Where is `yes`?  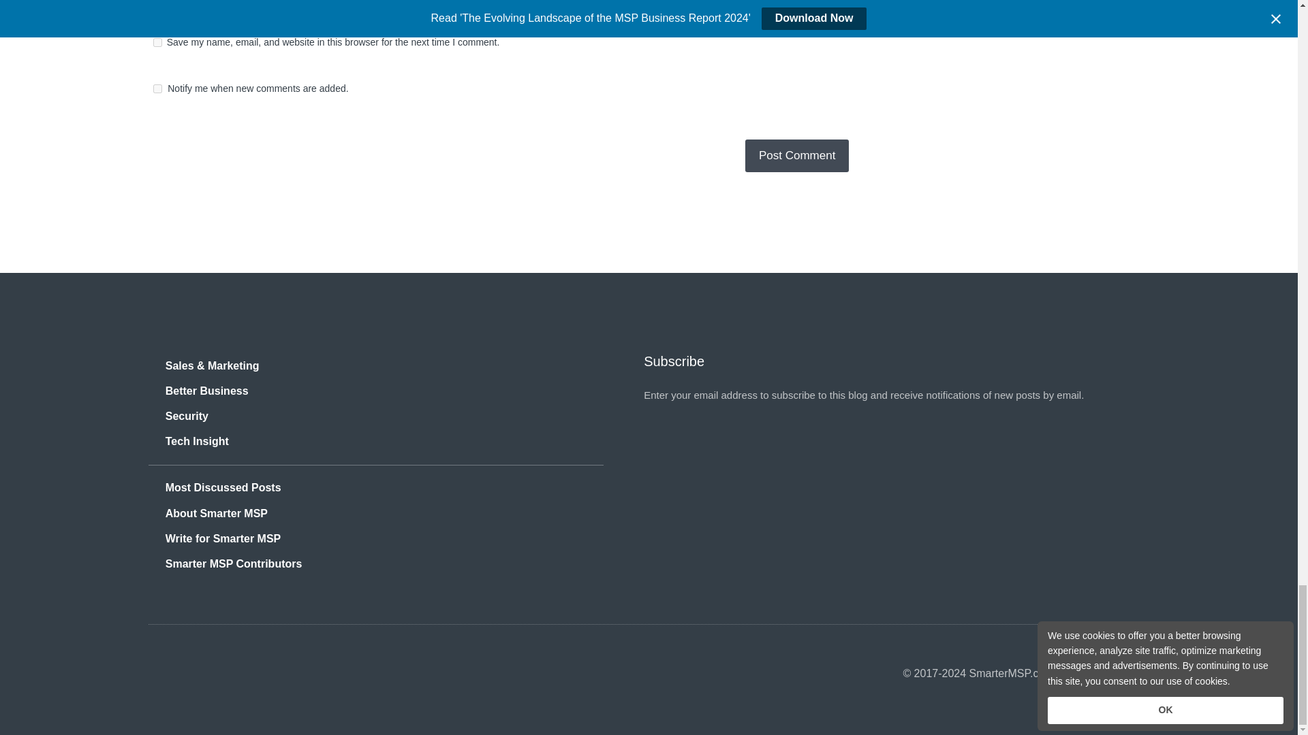 yes is located at coordinates (157, 42).